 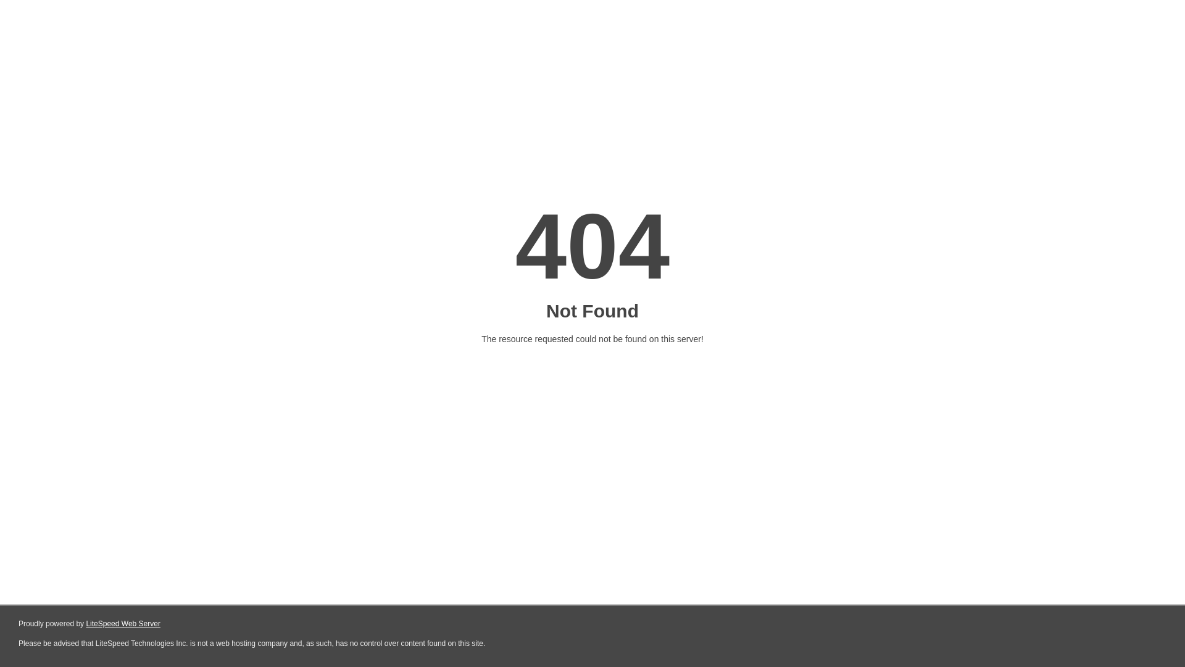 I want to click on LiteSpeed Web Server, so click(x=123, y=624).